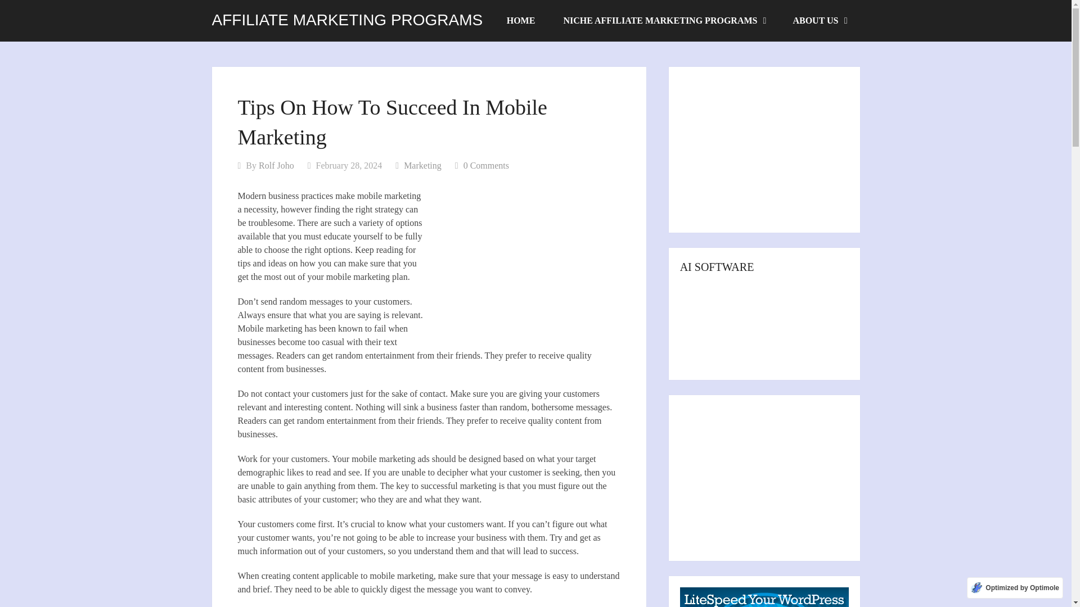 This screenshot has height=607, width=1080. Describe the element at coordinates (347, 20) in the screenshot. I see `AFFILIATE MARKETING PROGRAMS` at that location.